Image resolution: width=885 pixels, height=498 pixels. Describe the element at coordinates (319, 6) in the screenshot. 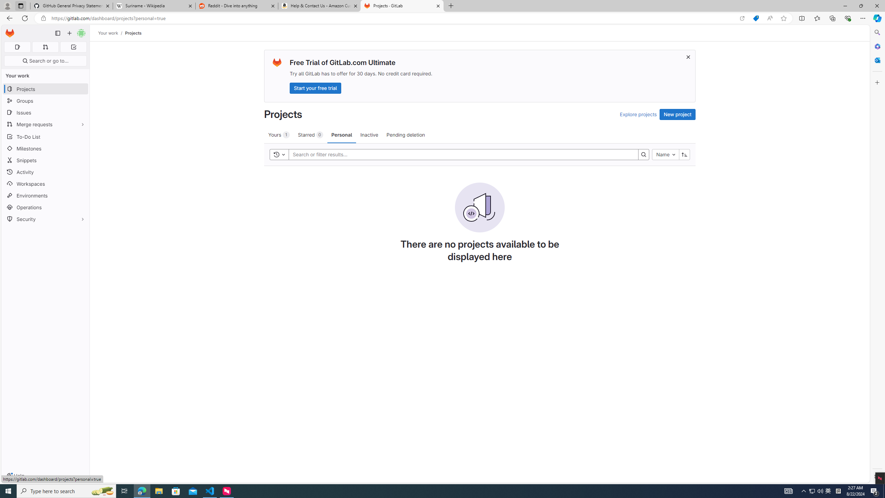

I see `Help & Contact Us - Amazon Customer Service` at that location.